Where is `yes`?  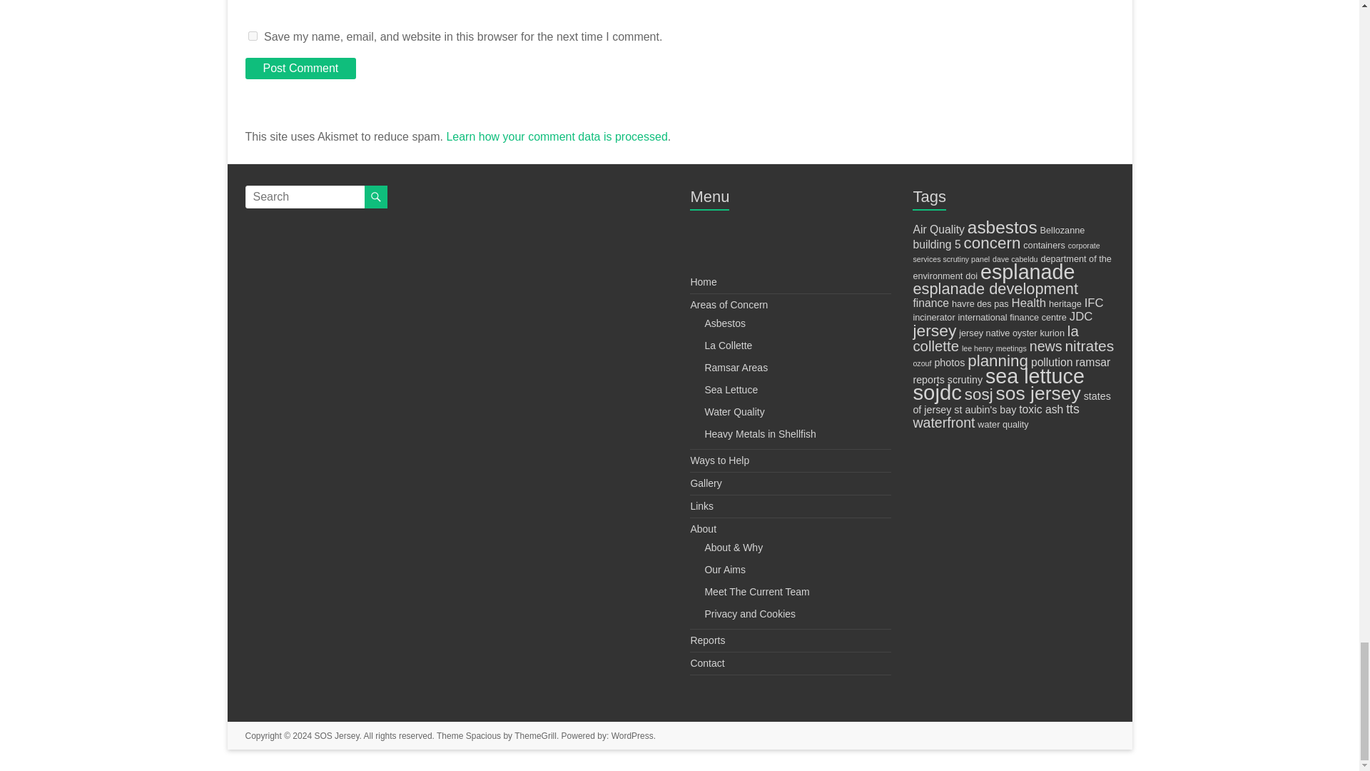
yes is located at coordinates (253, 36).